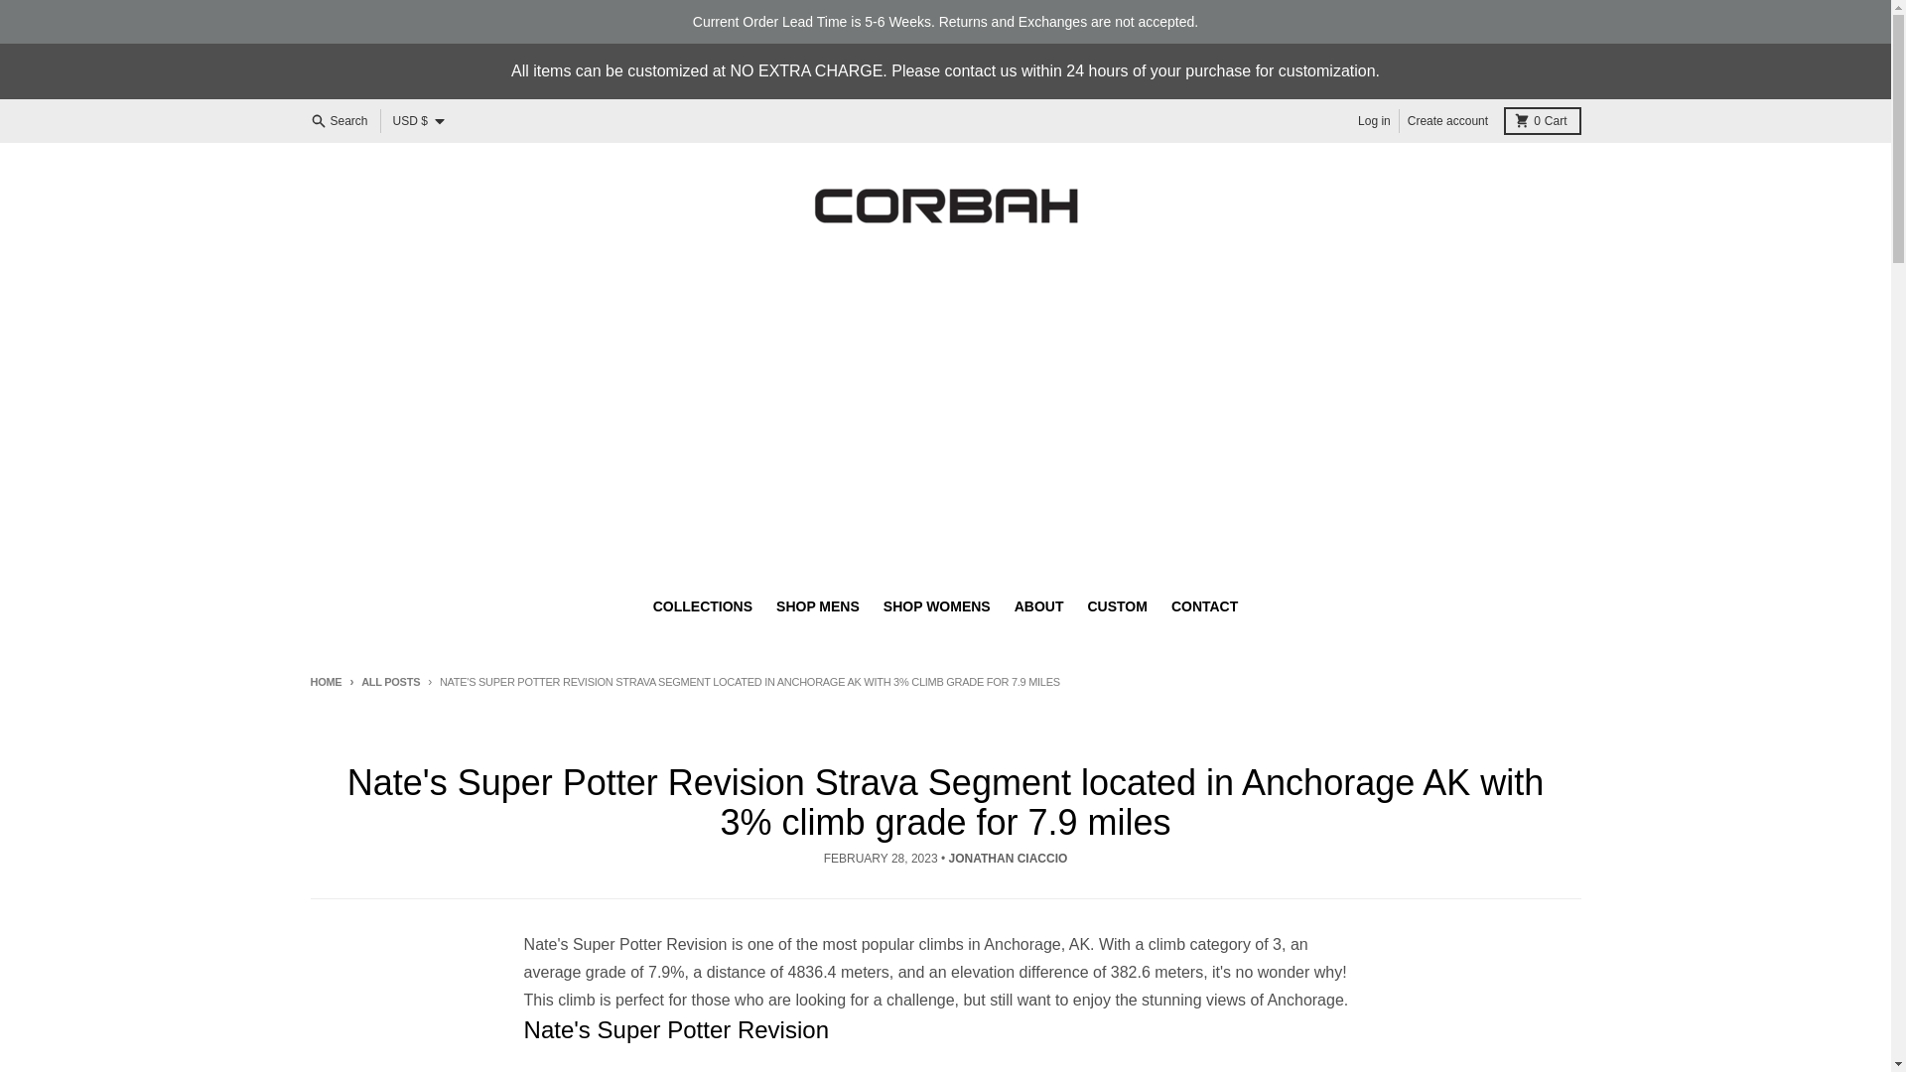  I want to click on HOME, so click(325, 682).